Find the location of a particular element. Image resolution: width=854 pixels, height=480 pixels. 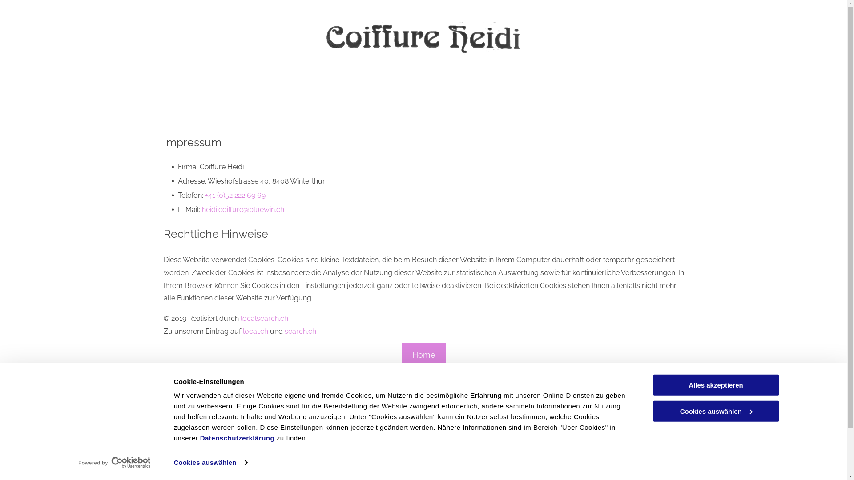

Home is located at coordinates (423, 355).